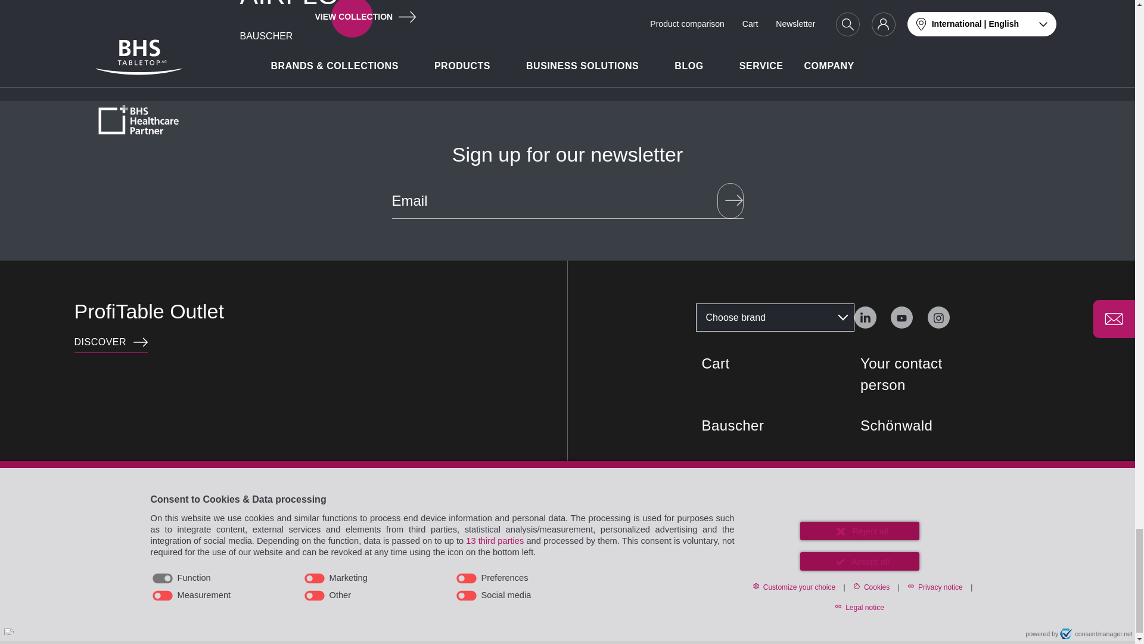 This screenshot has width=1144, height=644. I want to click on Instagram, so click(865, 317).